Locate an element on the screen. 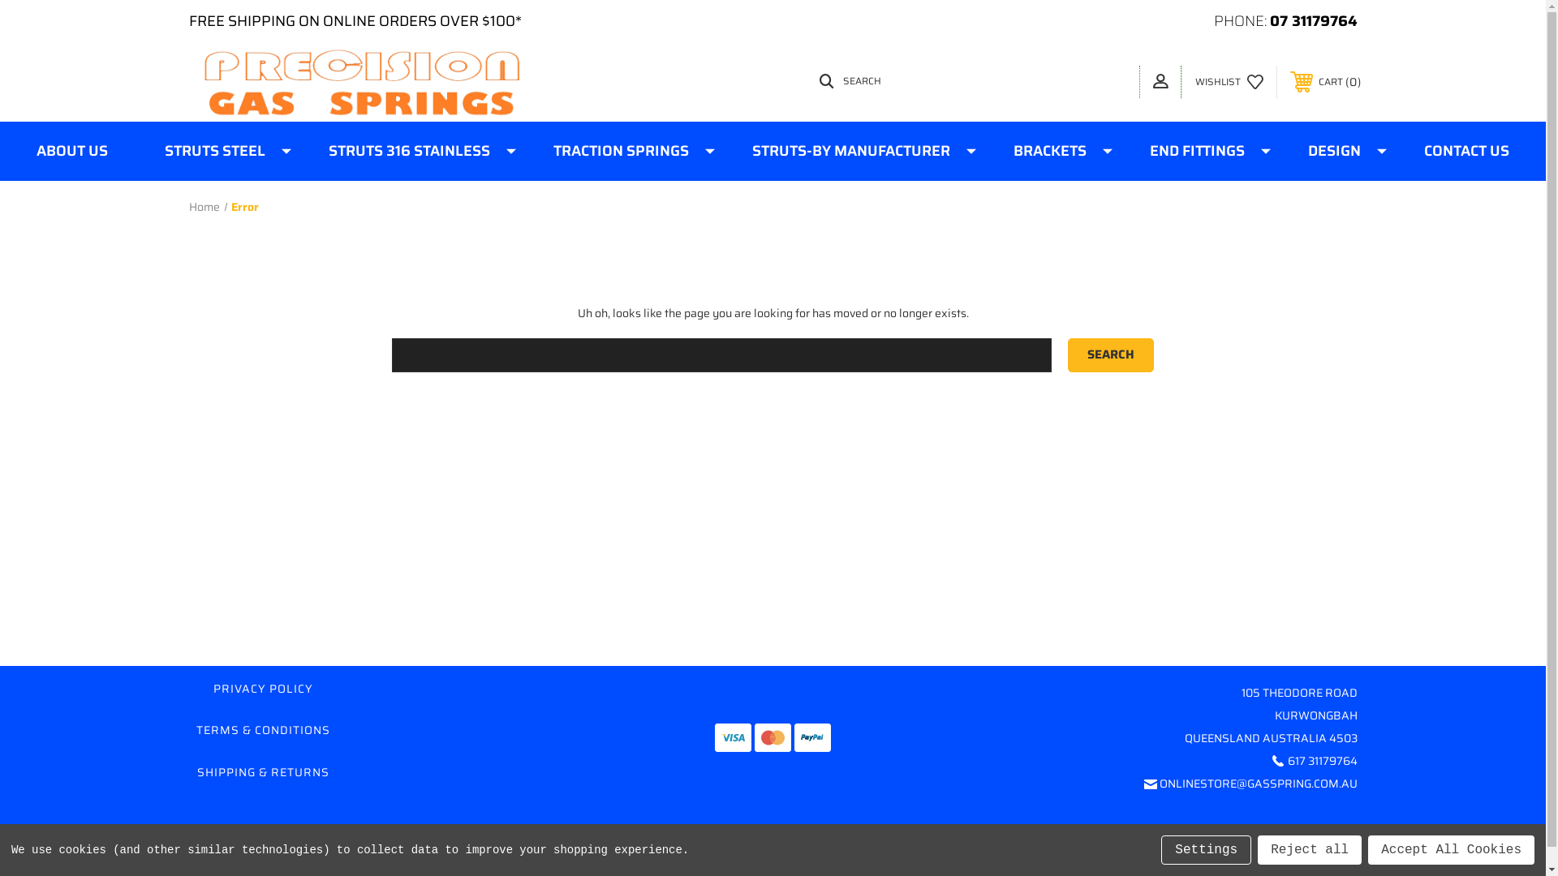 Image resolution: width=1558 pixels, height=876 pixels. Search is located at coordinates (1111, 355).